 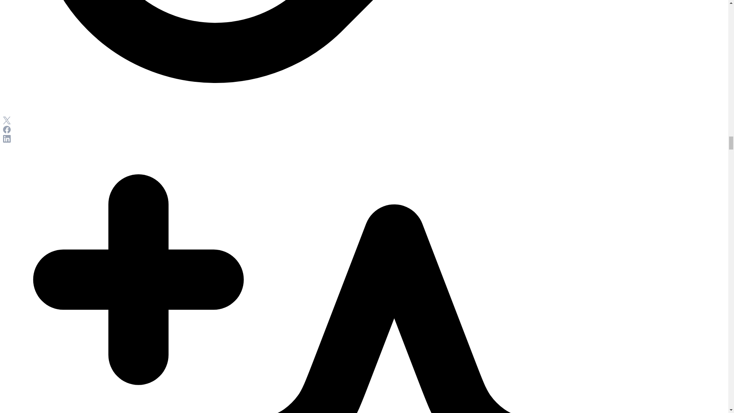 What do you see at coordinates (7, 122) in the screenshot?
I see `Share on Twitter` at bounding box center [7, 122].